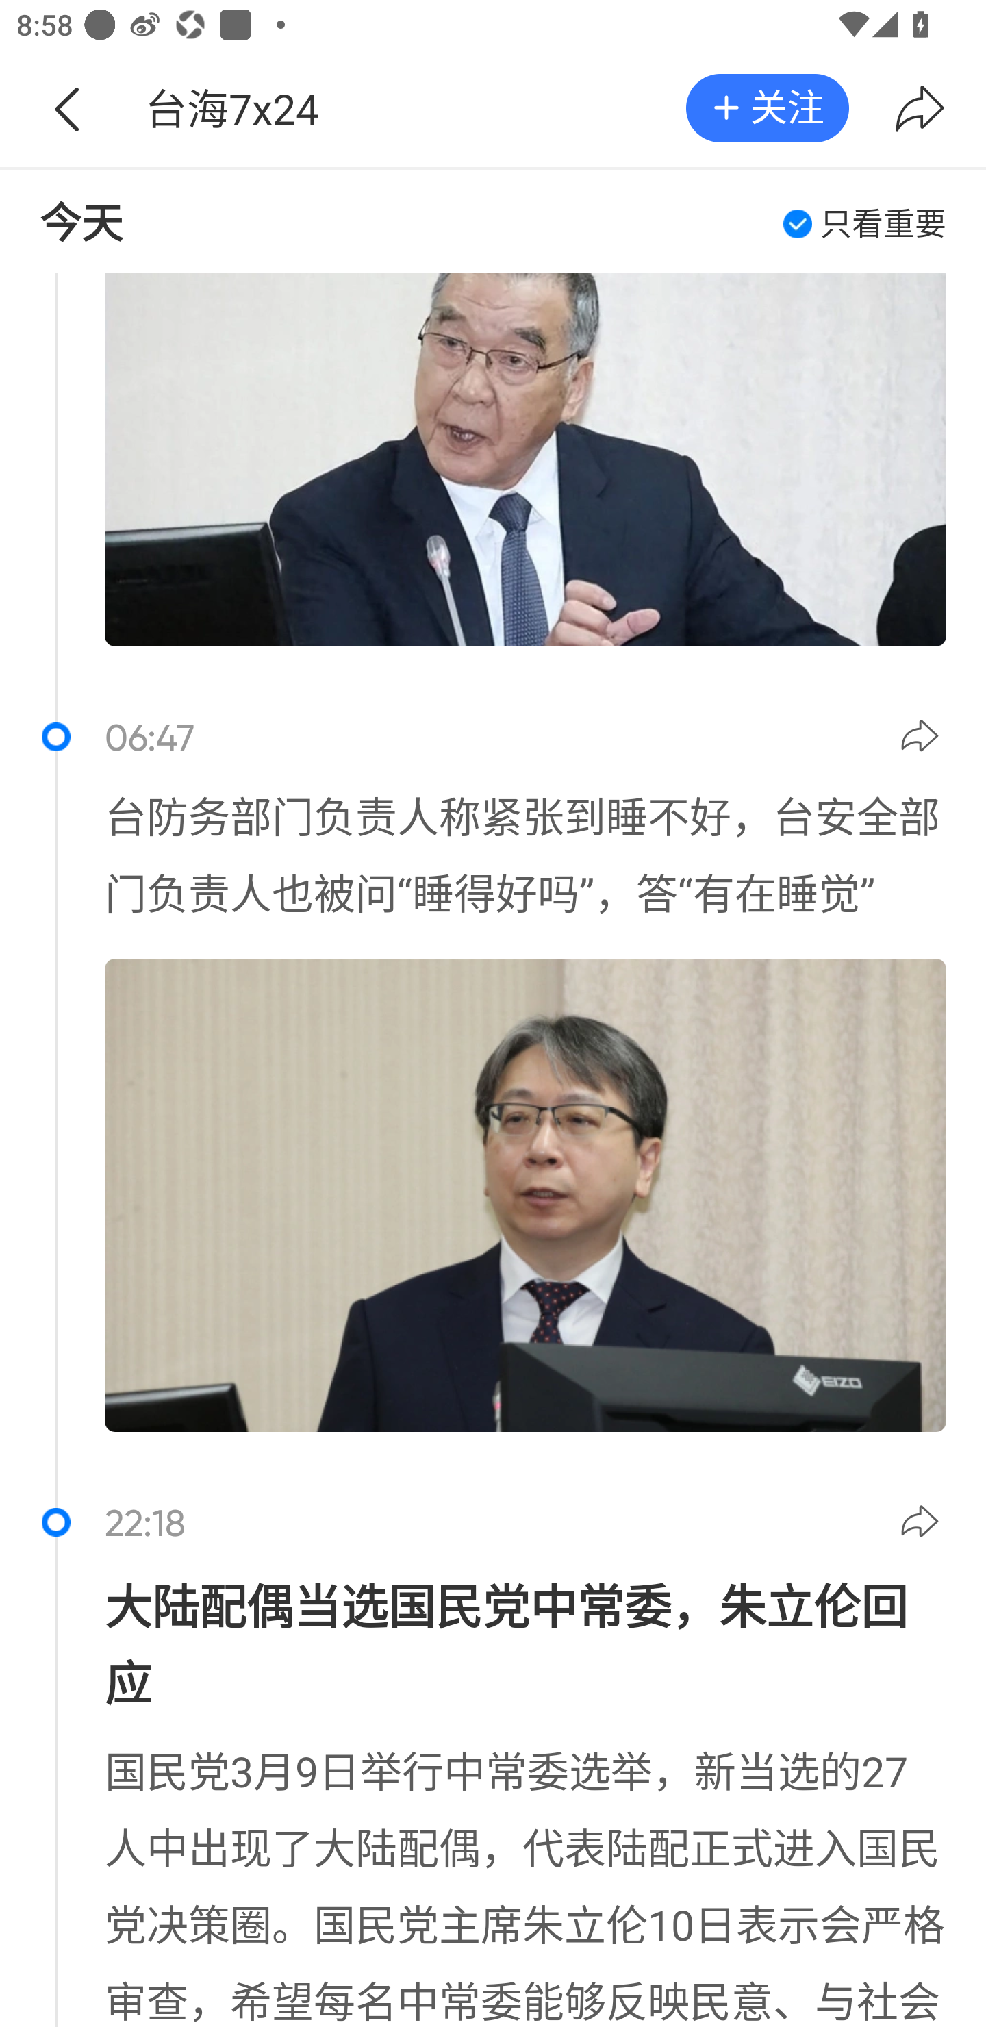 This screenshot has width=986, height=2027. Describe the element at coordinates (920, 108) in the screenshot. I see `` at that location.